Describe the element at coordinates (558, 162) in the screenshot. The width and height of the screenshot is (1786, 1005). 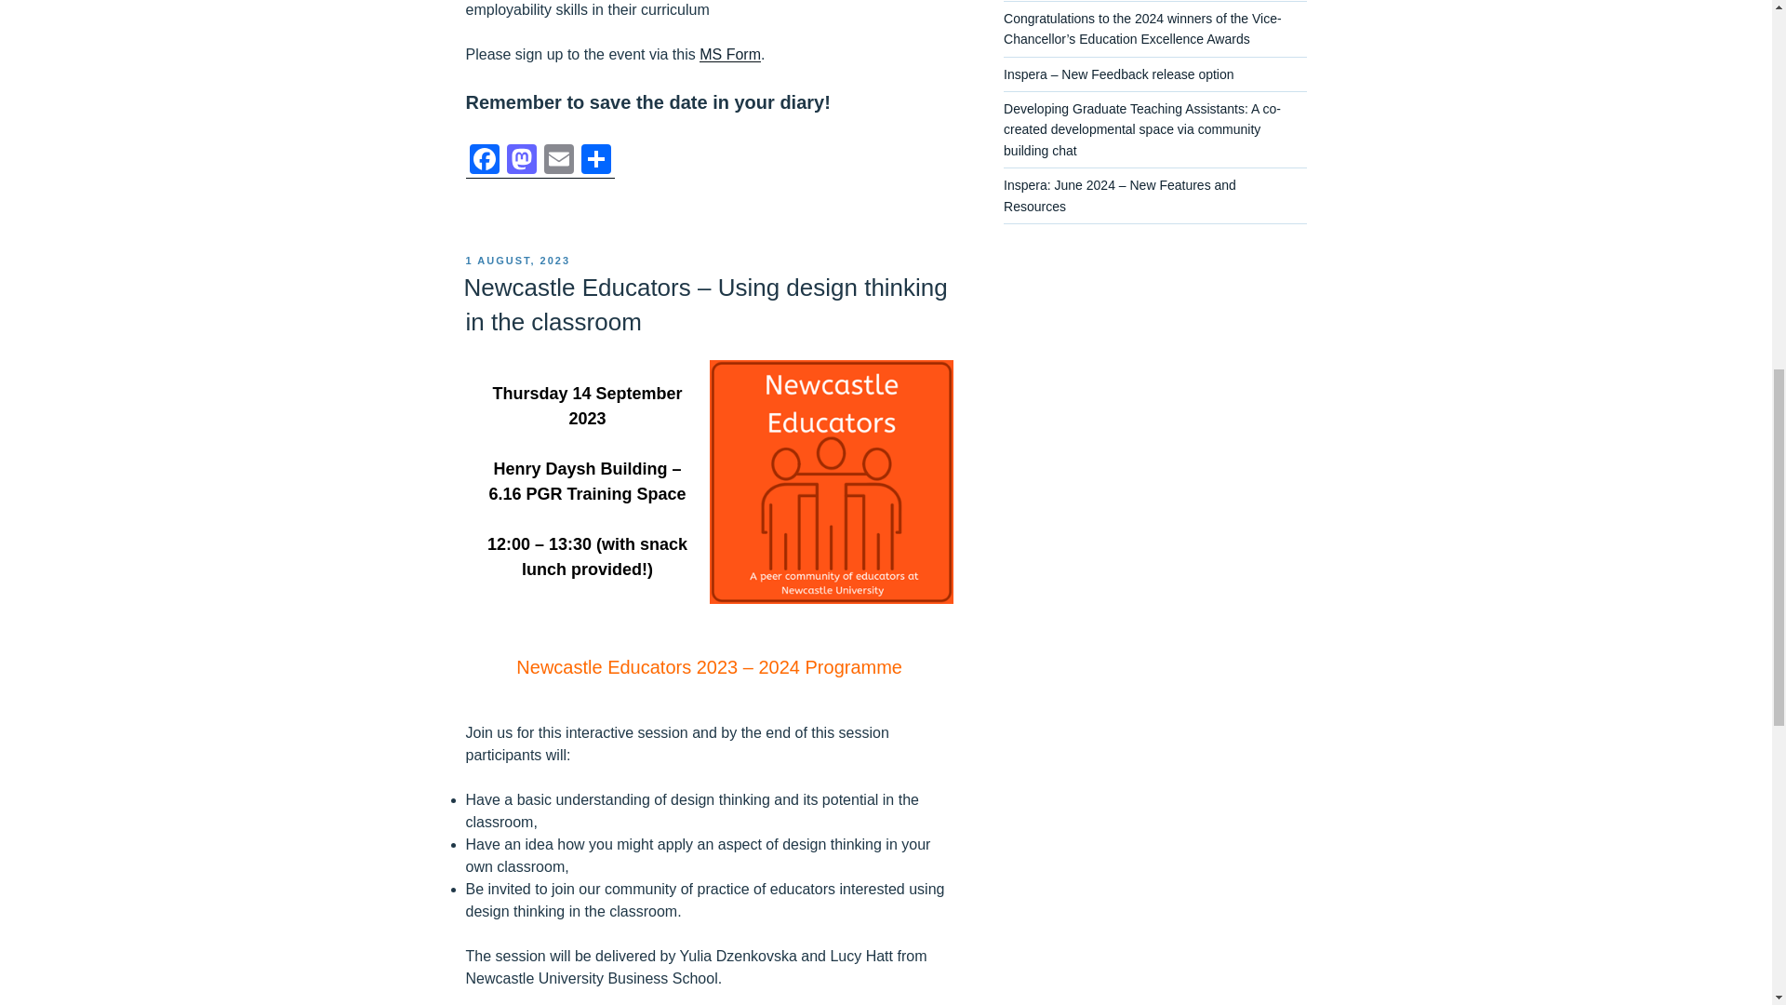
I see `Email` at that location.